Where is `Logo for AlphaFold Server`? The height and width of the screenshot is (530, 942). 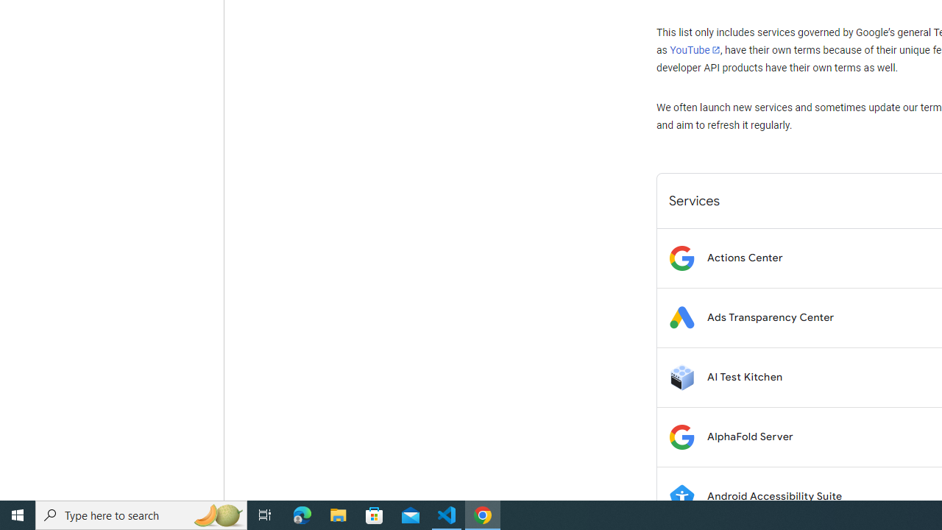
Logo for AlphaFold Server is located at coordinates (681, 437).